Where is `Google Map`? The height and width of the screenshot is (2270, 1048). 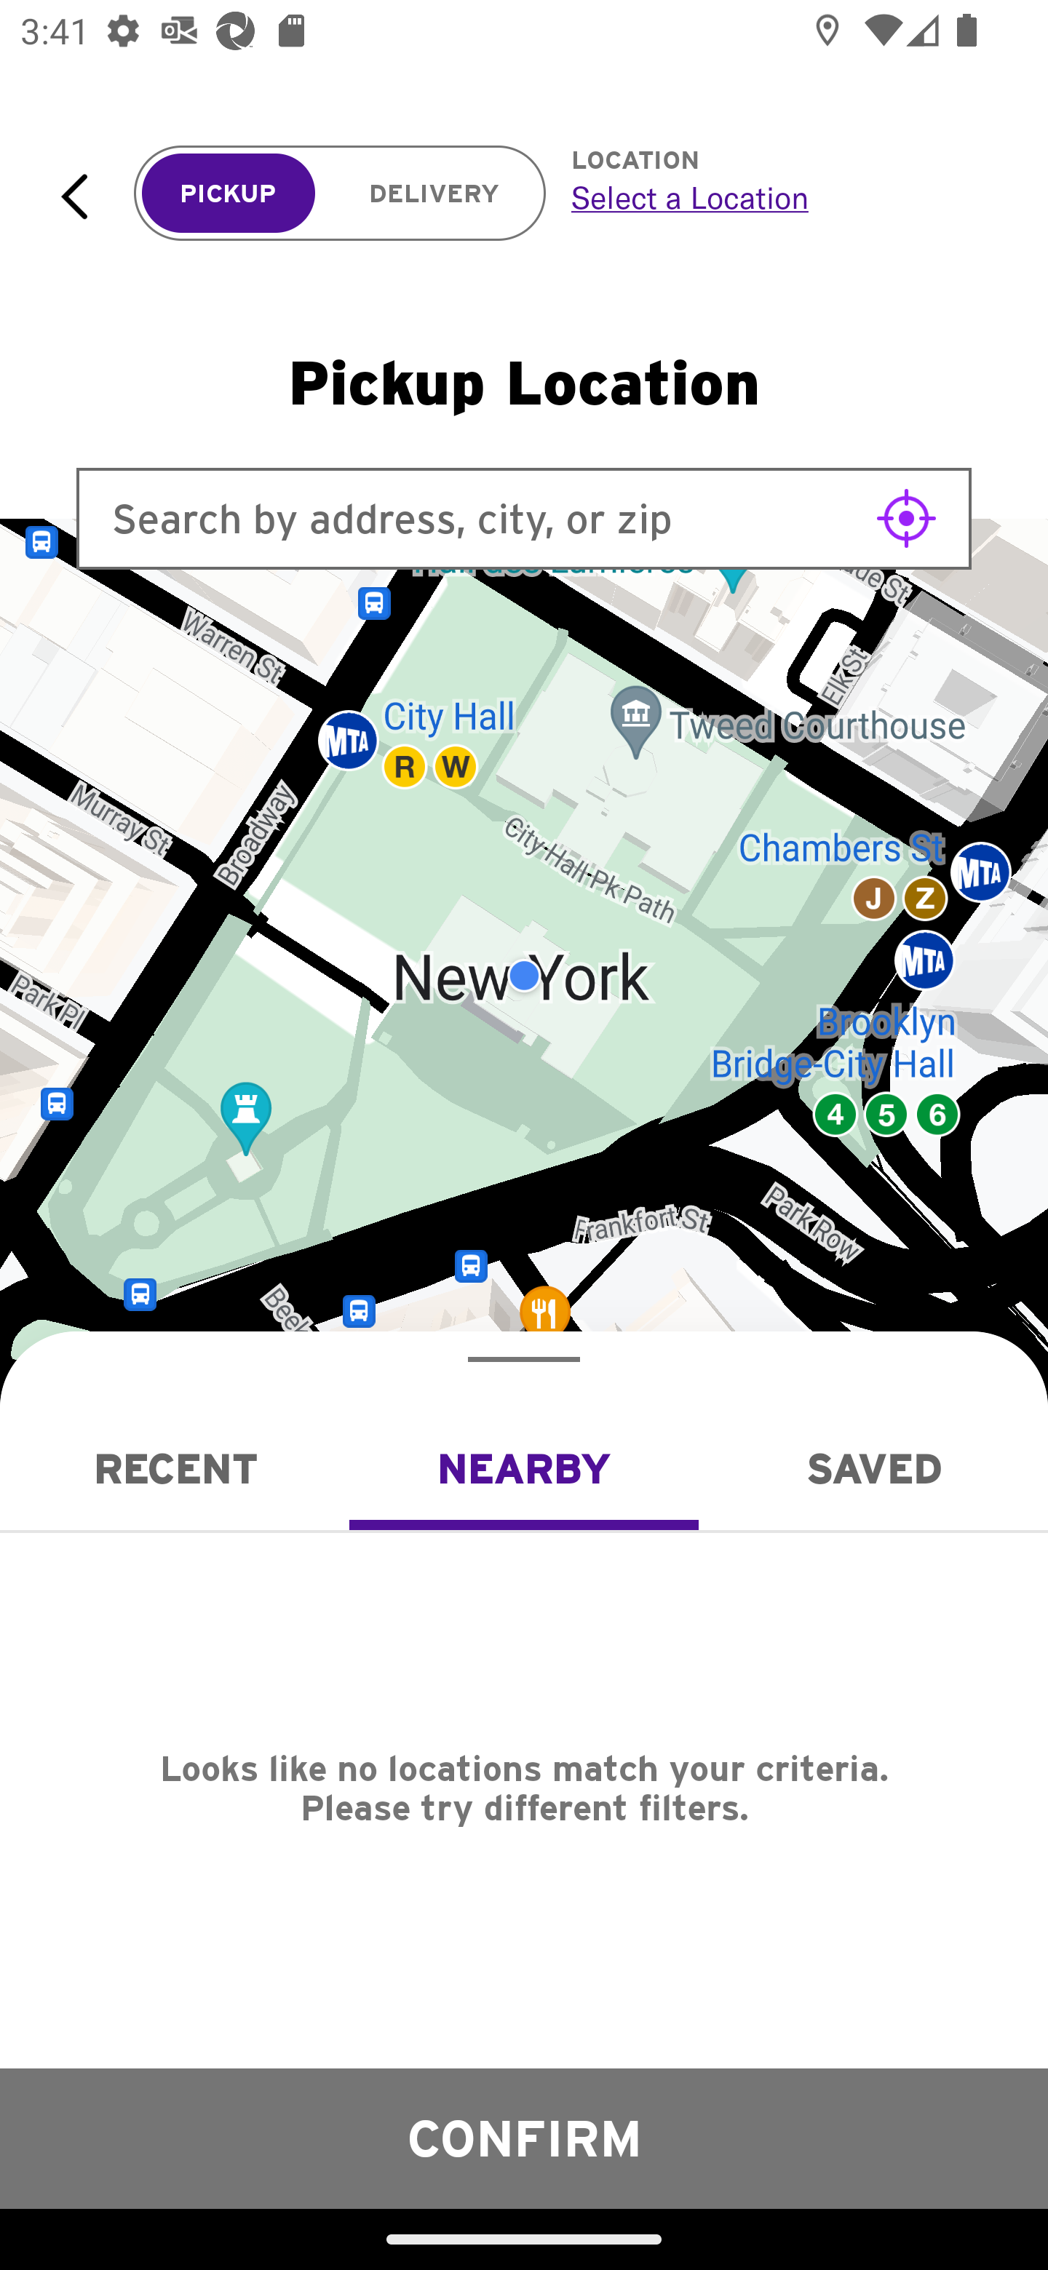
Google Map is located at coordinates (524, 976).